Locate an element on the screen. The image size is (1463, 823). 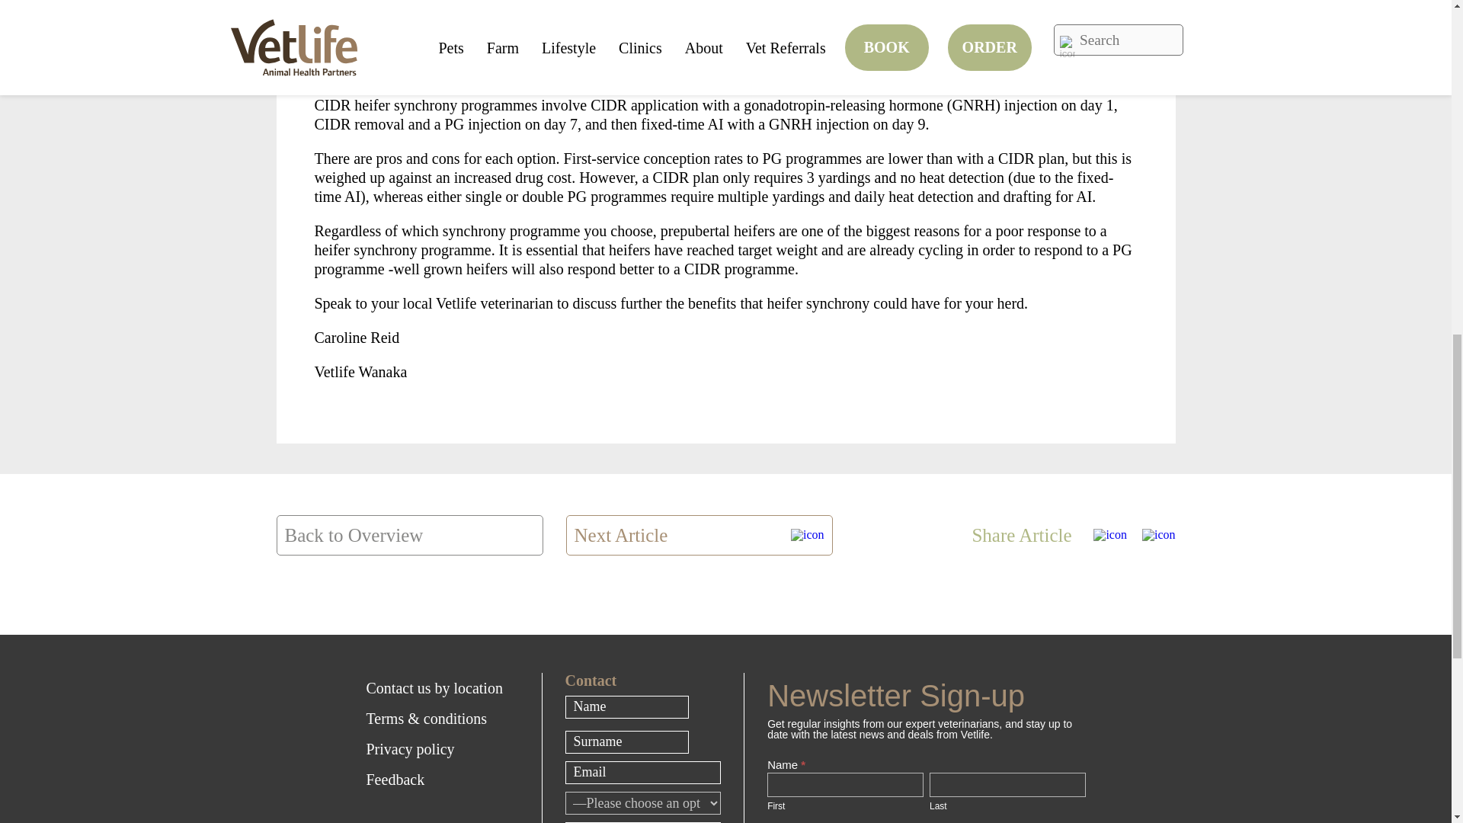
Next Article is located at coordinates (698, 535).